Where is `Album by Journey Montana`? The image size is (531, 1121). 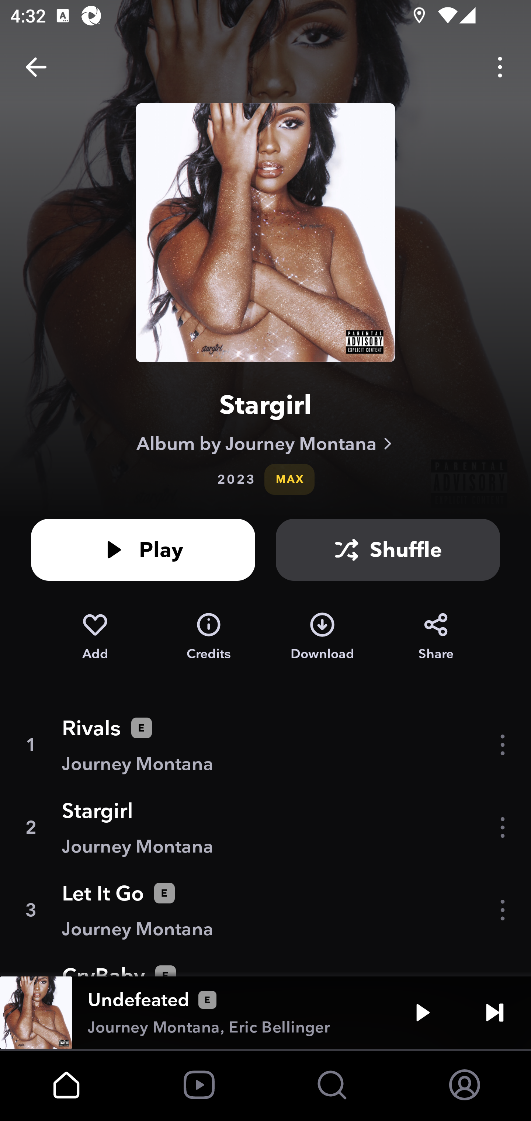 Album by Journey Montana is located at coordinates (265, 443).